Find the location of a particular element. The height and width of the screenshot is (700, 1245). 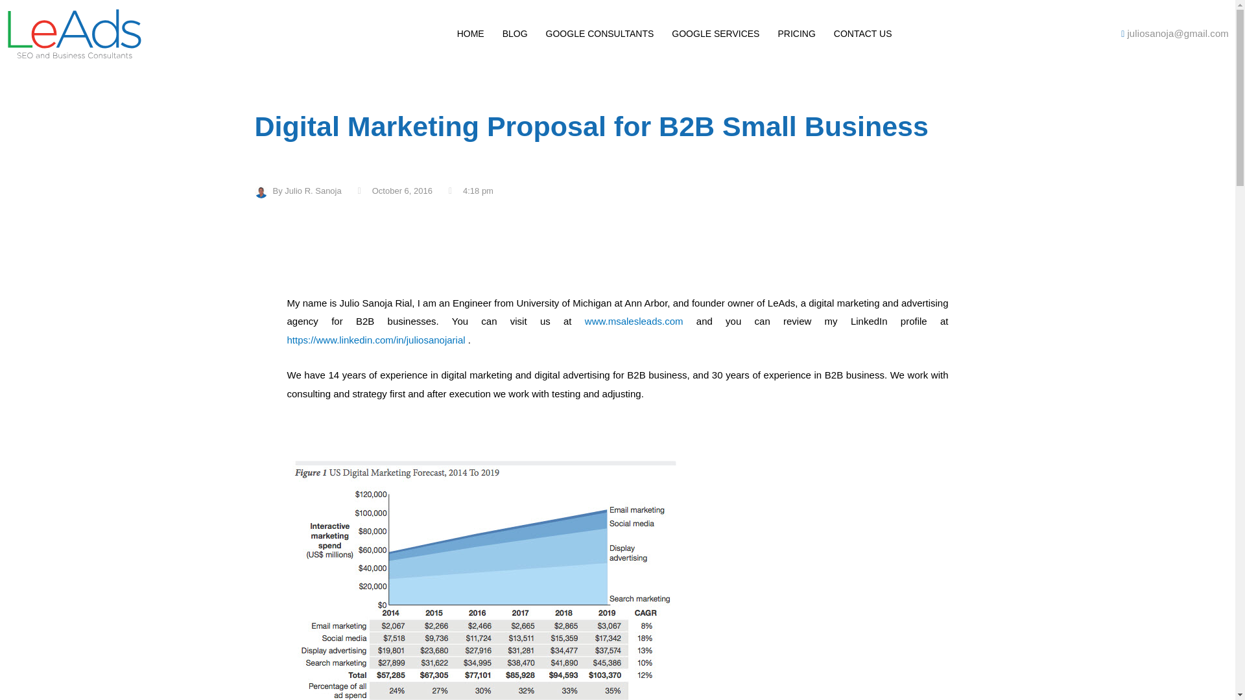

GOOGLE SERVICES is located at coordinates (715, 34).